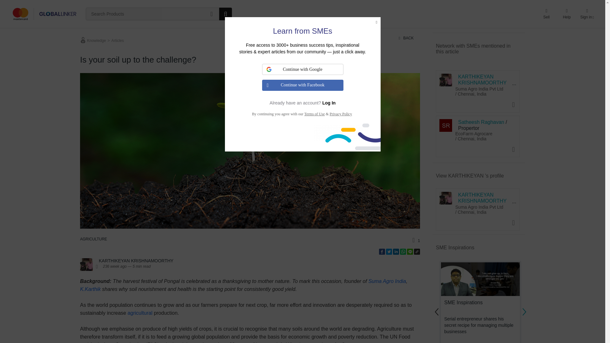 This screenshot has width=610, height=343. What do you see at coordinates (567, 14) in the screenshot?
I see `Help` at bounding box center [567, 14].